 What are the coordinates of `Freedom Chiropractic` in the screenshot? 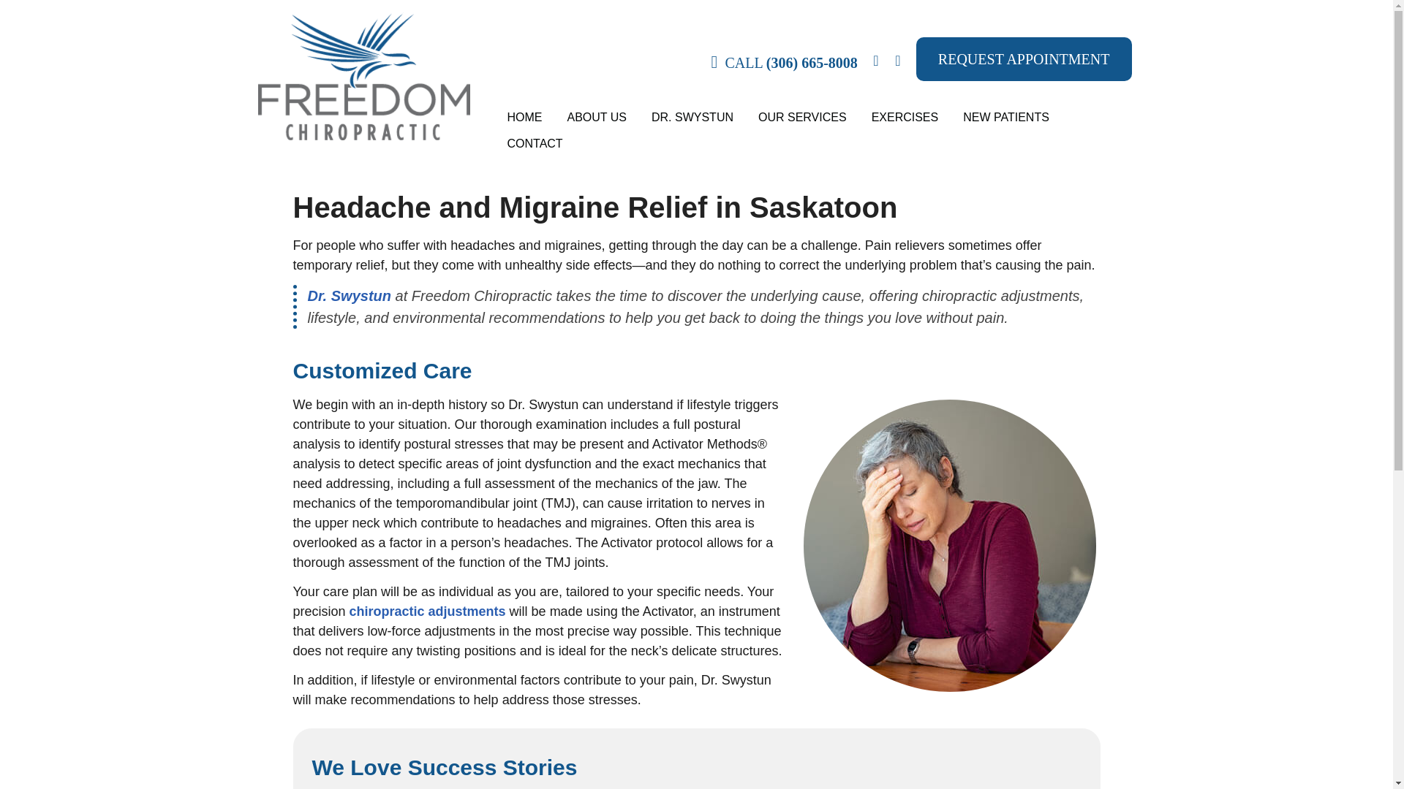 It's located at (363, 136).